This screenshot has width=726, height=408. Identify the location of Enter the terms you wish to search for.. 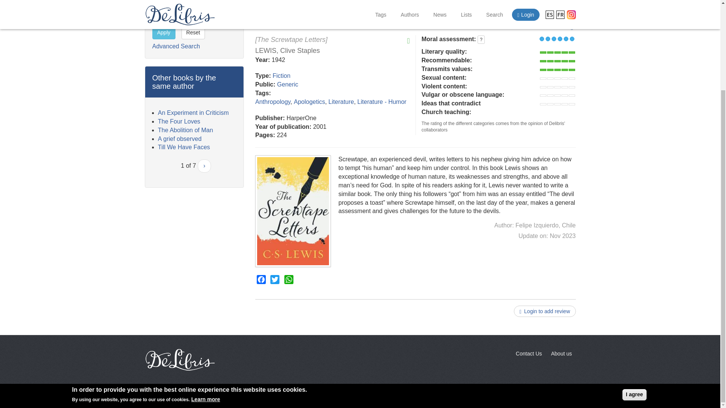
(191, 8).